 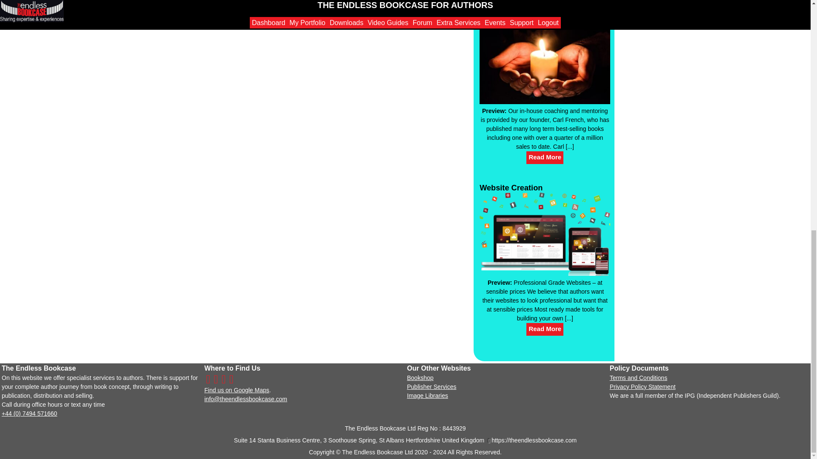 What do you see at coordinates (643, 387) in the screenshot?
I see `Privacy Policy Statement` at bounding box center [643, 387].